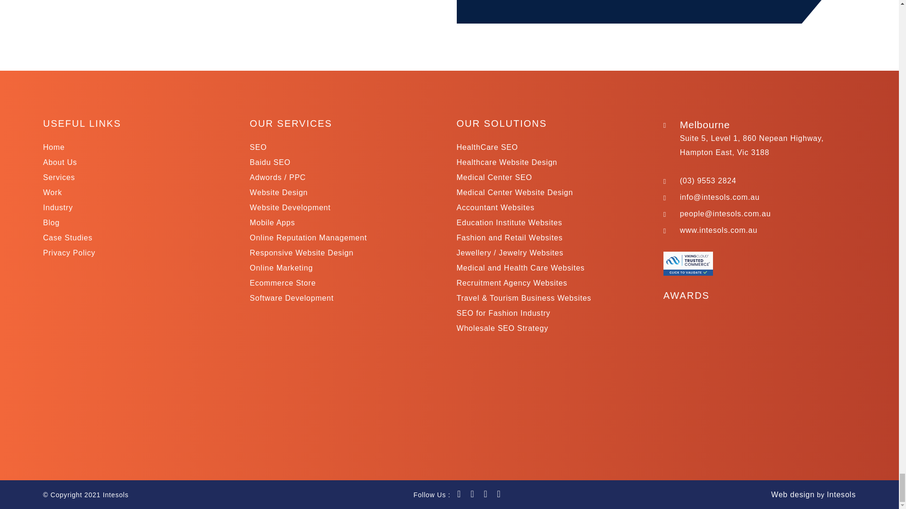 Image resolution: width=906 pixels, height=509 pixels. Describe the element at coordinates (140, 494) in the screenshot. I see `logo` at that location.